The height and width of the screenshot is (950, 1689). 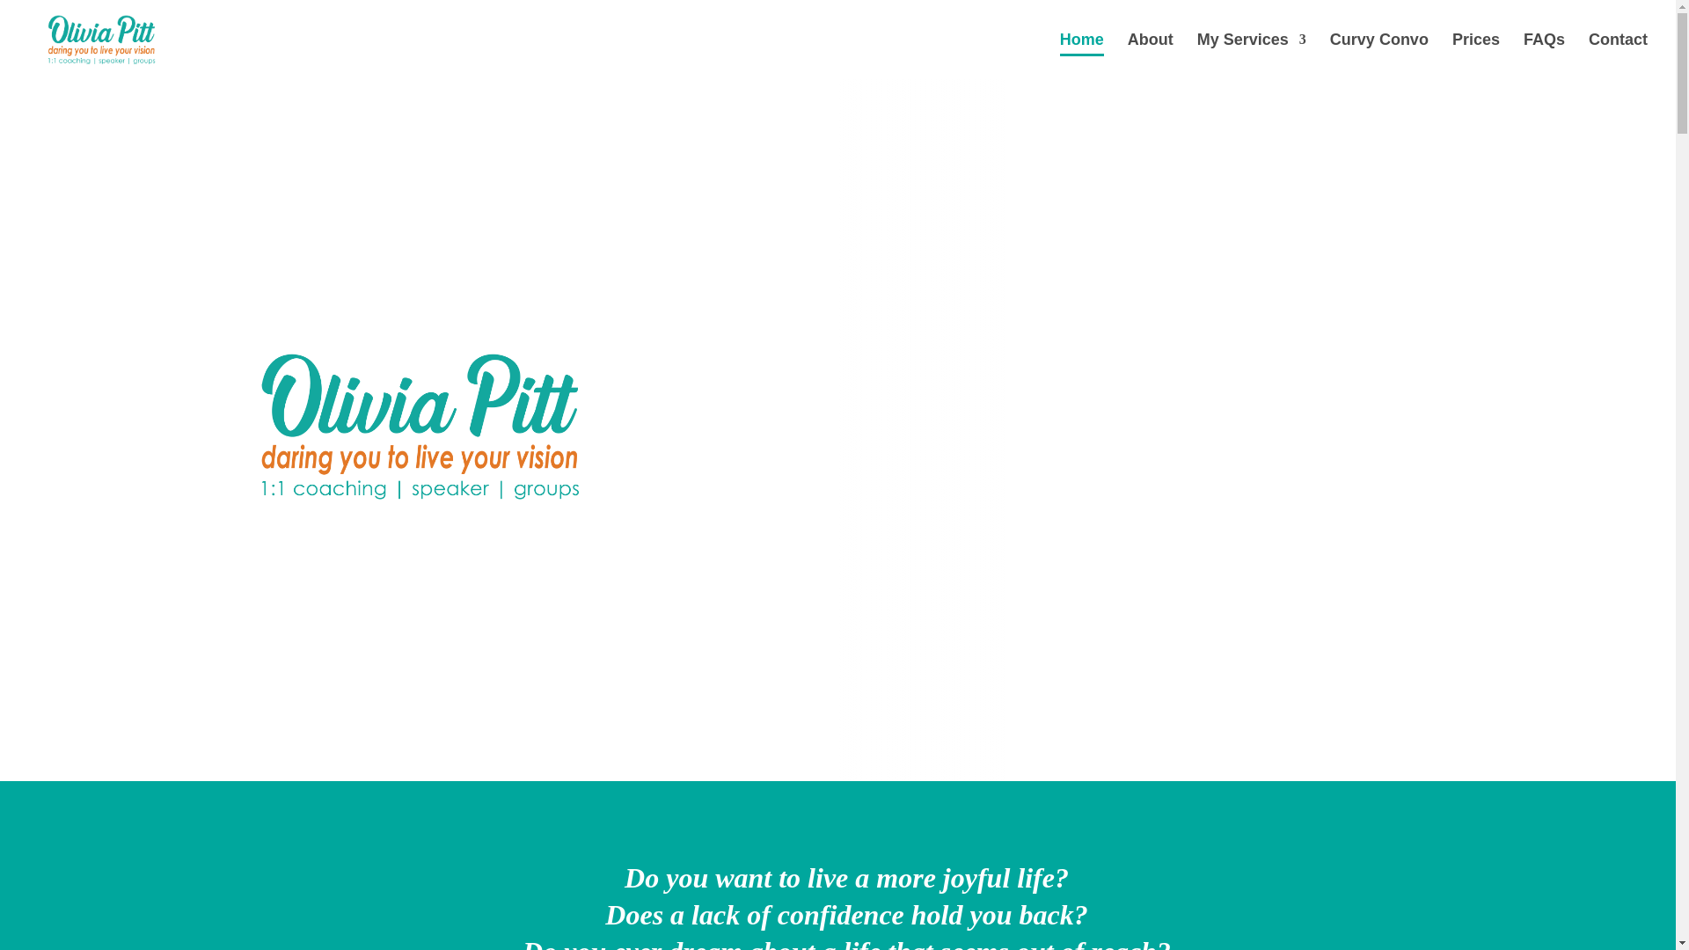 What do you see at coordinates (1544, 55) in the screenshot?
I see `FAQs` at bounding box center [1544, 55].